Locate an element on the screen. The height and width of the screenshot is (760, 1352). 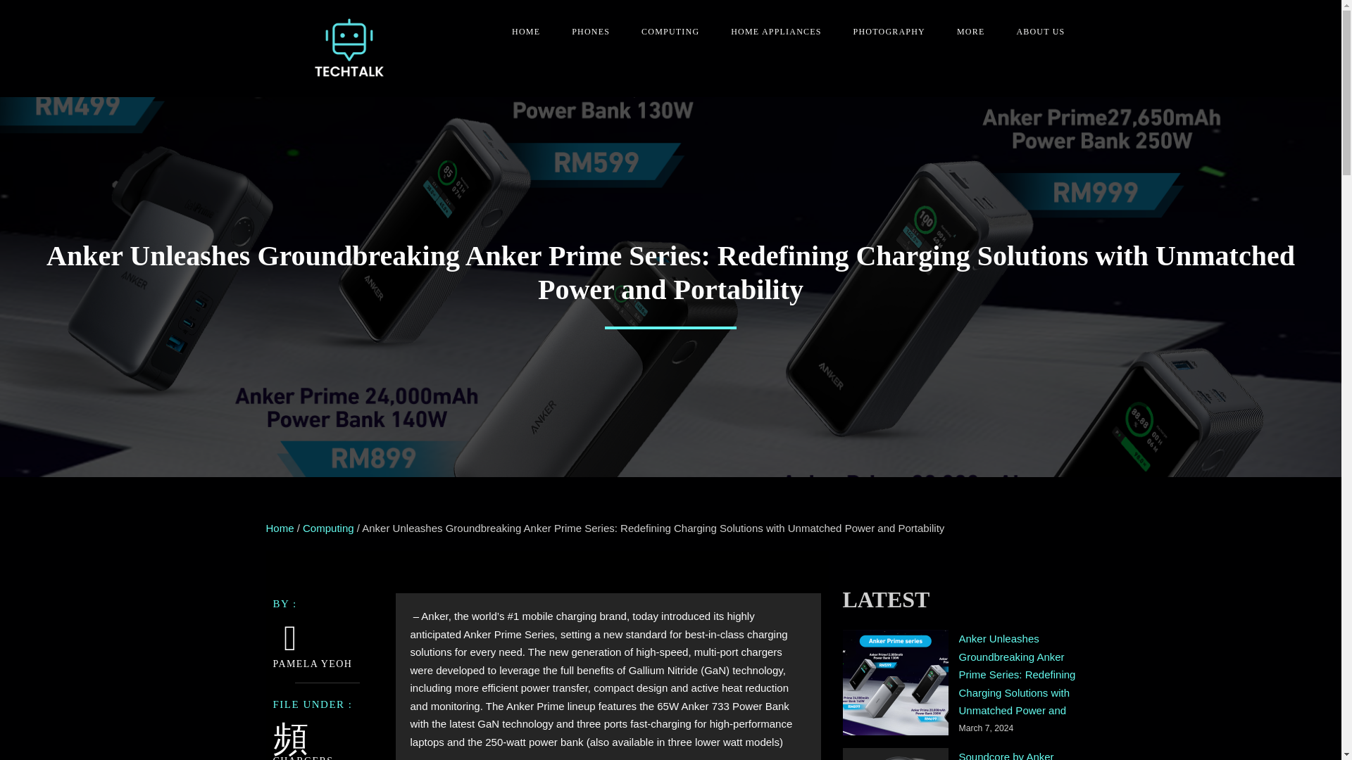
Home is located at coordinates (280, 528).